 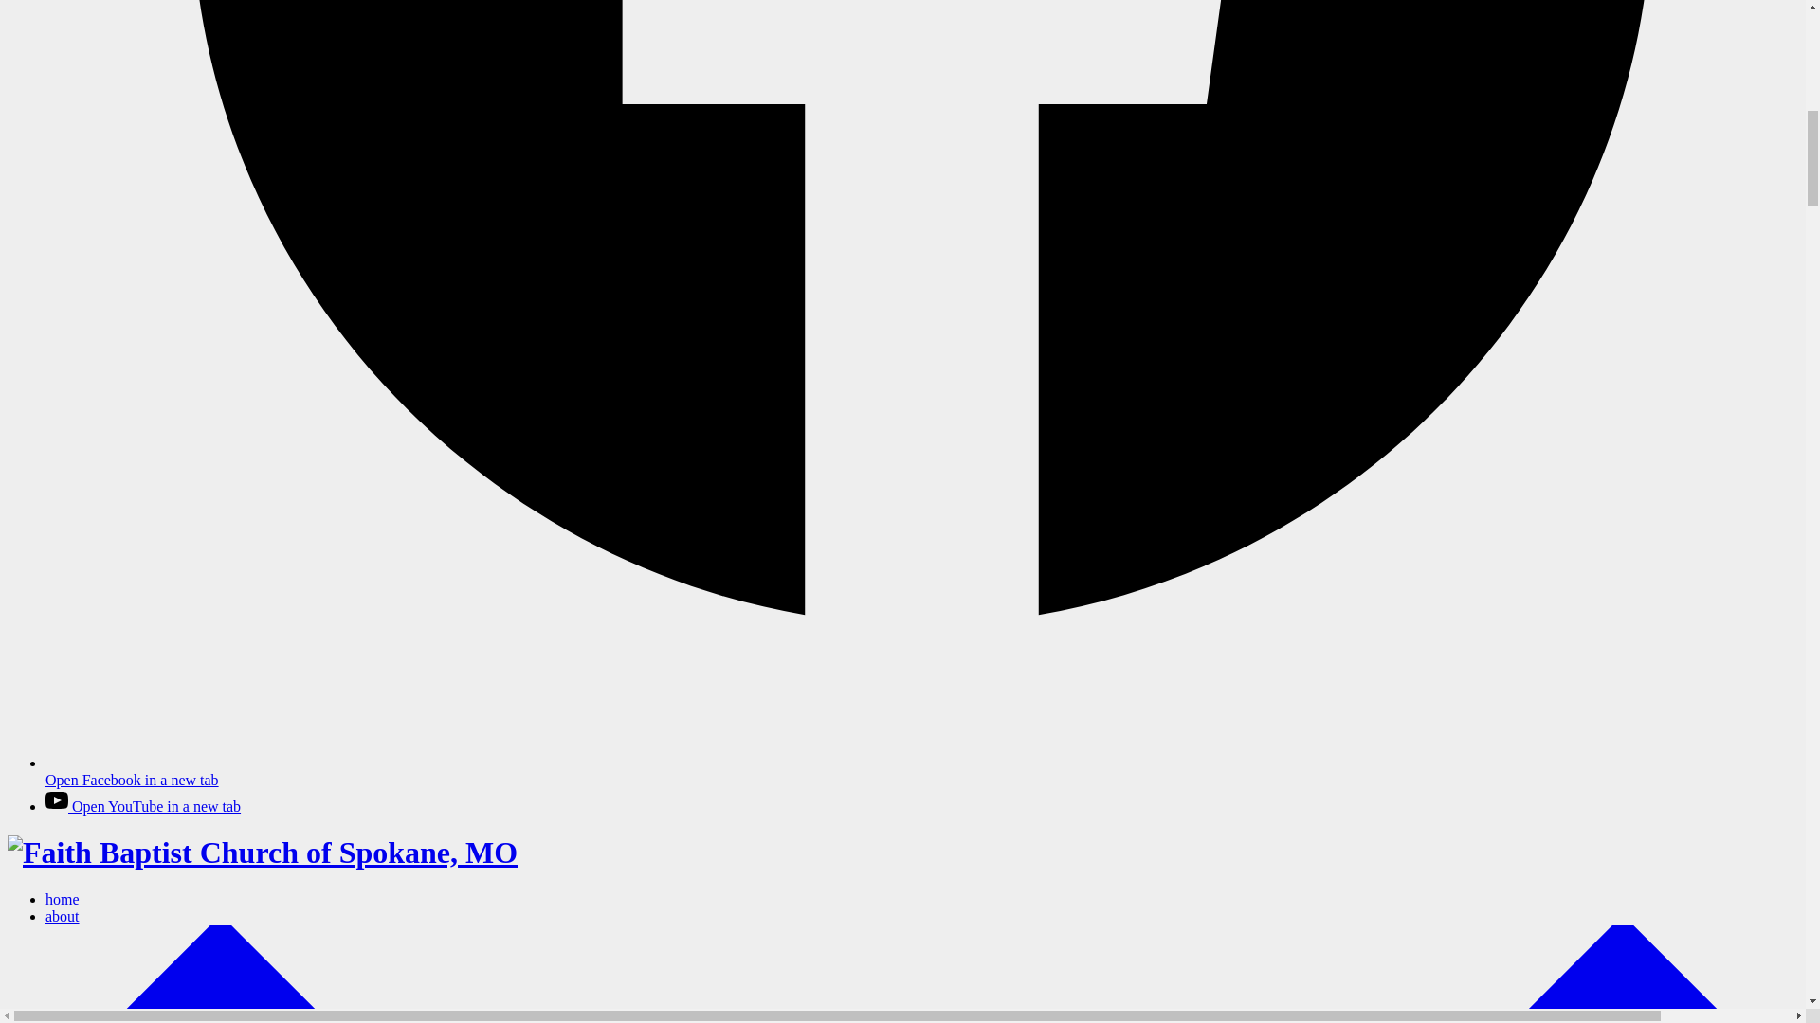 I want to click on Open YouTube in a new tab, so click(x=142, y=806).